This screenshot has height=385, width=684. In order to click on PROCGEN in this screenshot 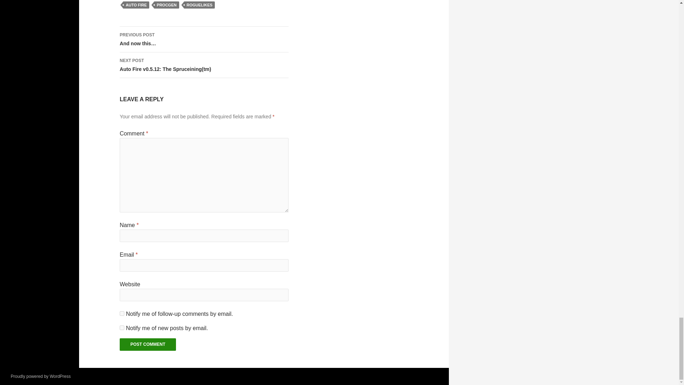, I will do `click(167, 5)`.